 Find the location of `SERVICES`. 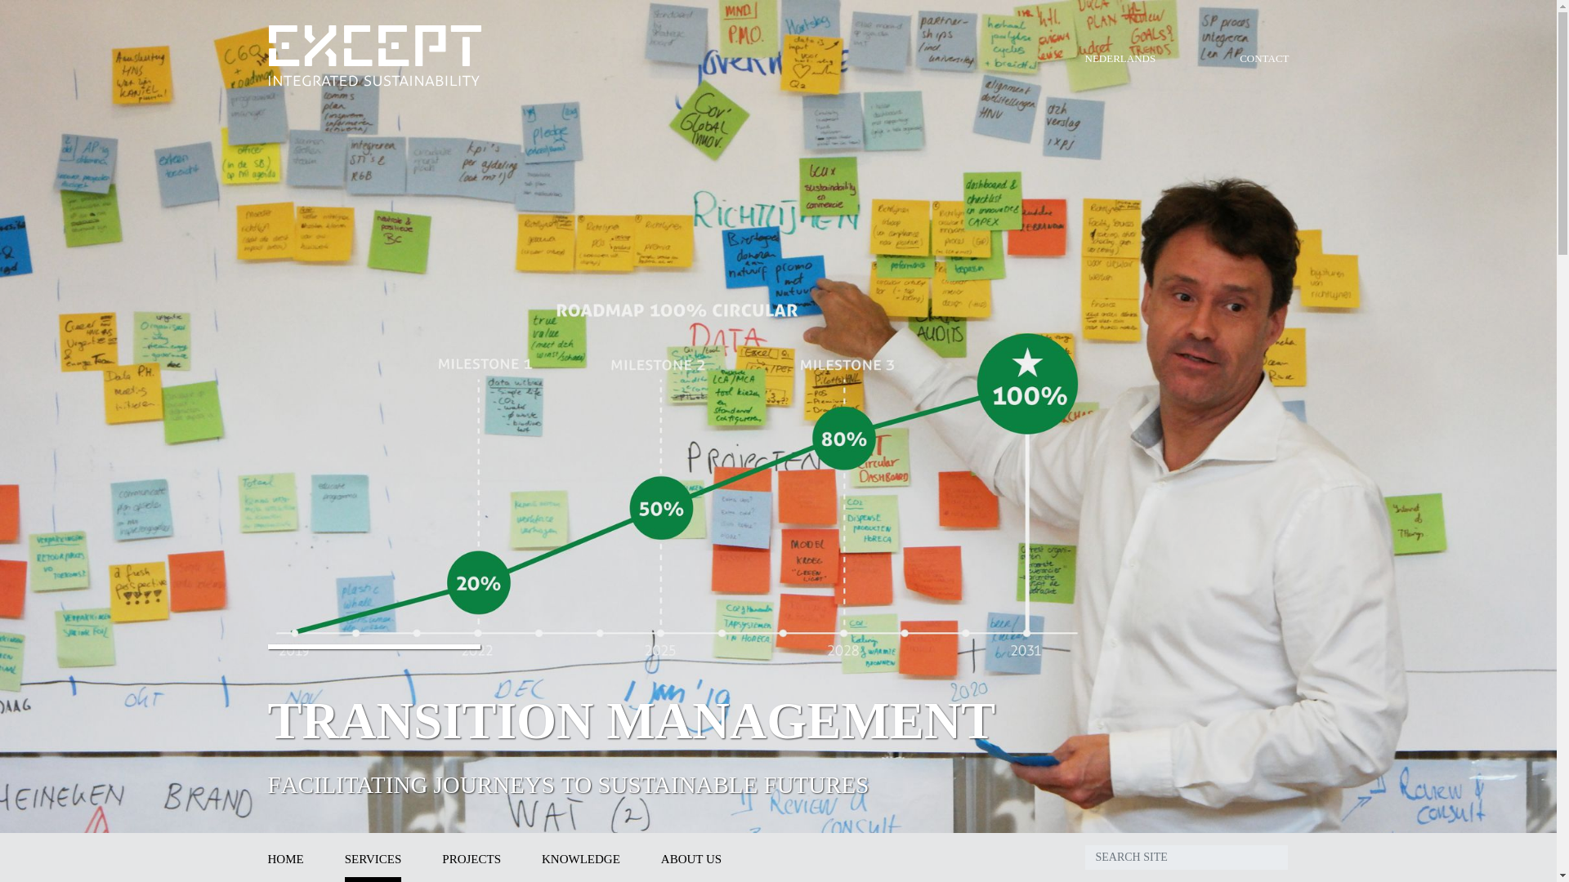

SERVICES is located at coordinates (373, 857).